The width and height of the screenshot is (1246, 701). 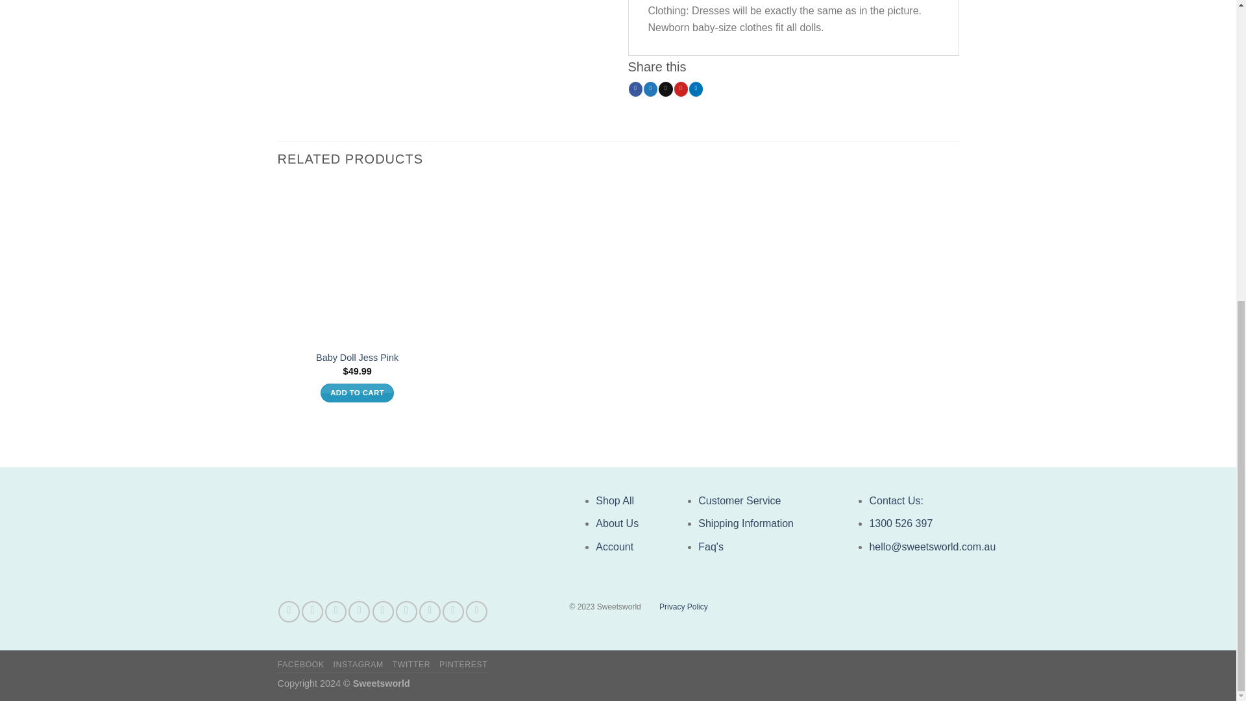 I want to click on Email to a Friend, so click(x=666, y=88).